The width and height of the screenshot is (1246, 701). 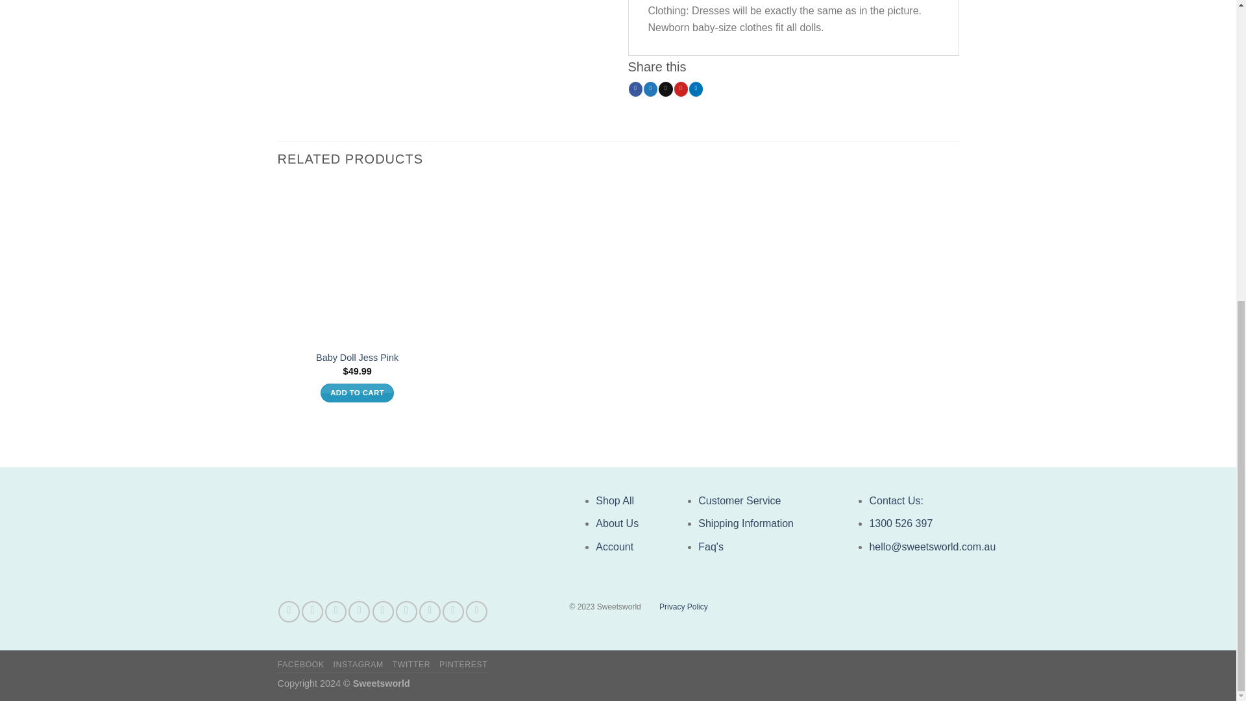 I want to click on Email to a Friend, so click(x=666, y=88).